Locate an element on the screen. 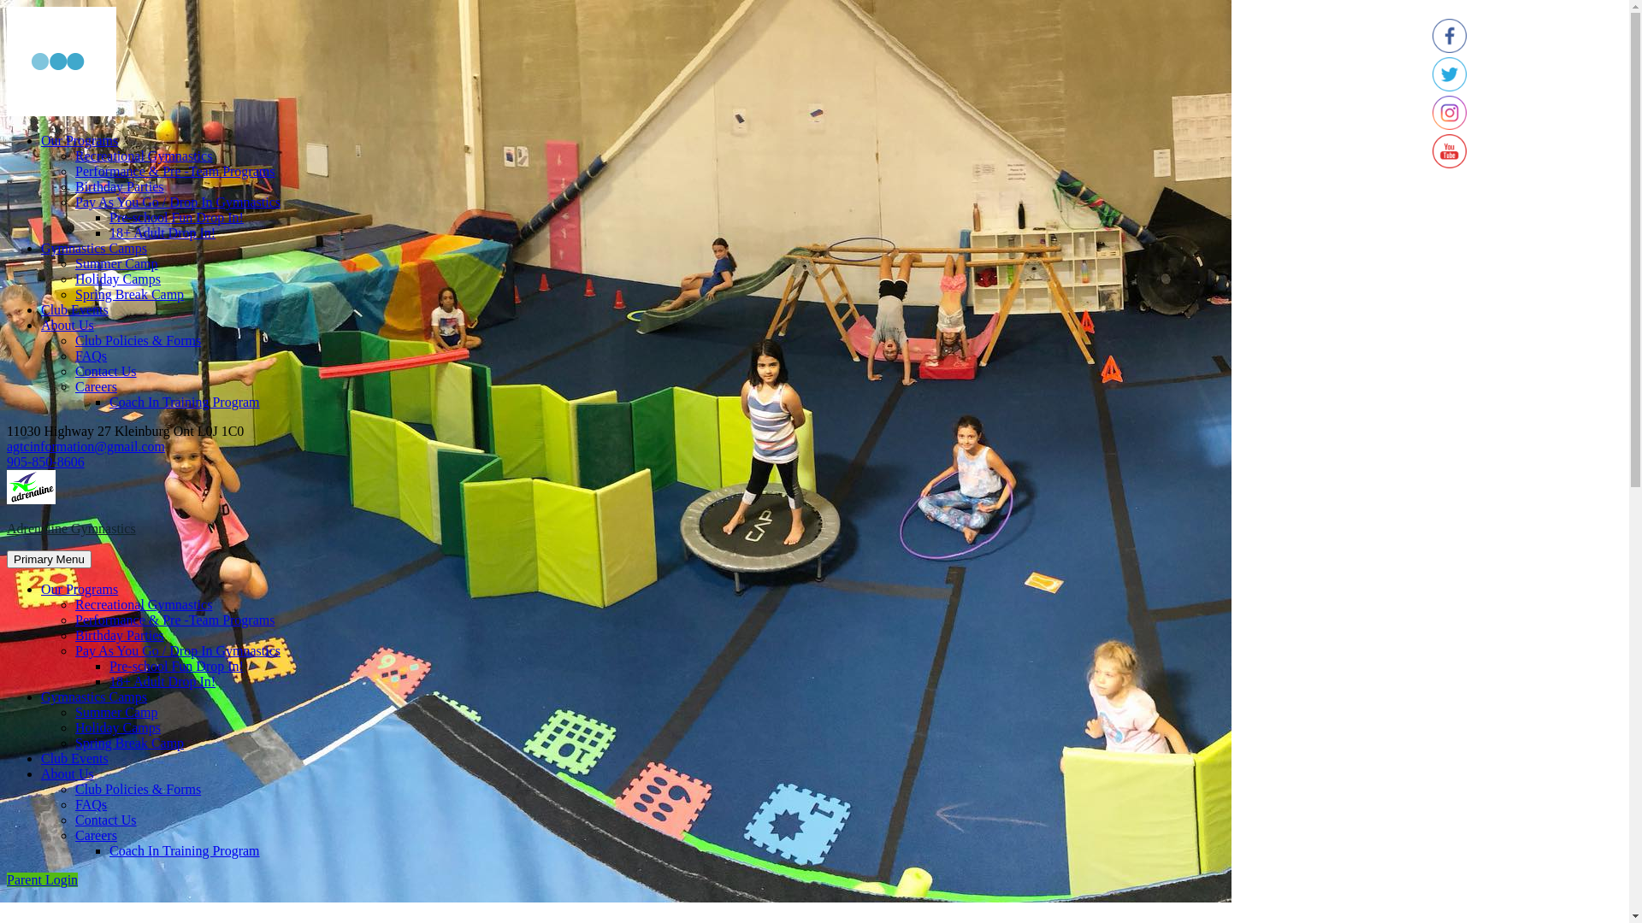  YouTube is located at coordinates (1450, 151).